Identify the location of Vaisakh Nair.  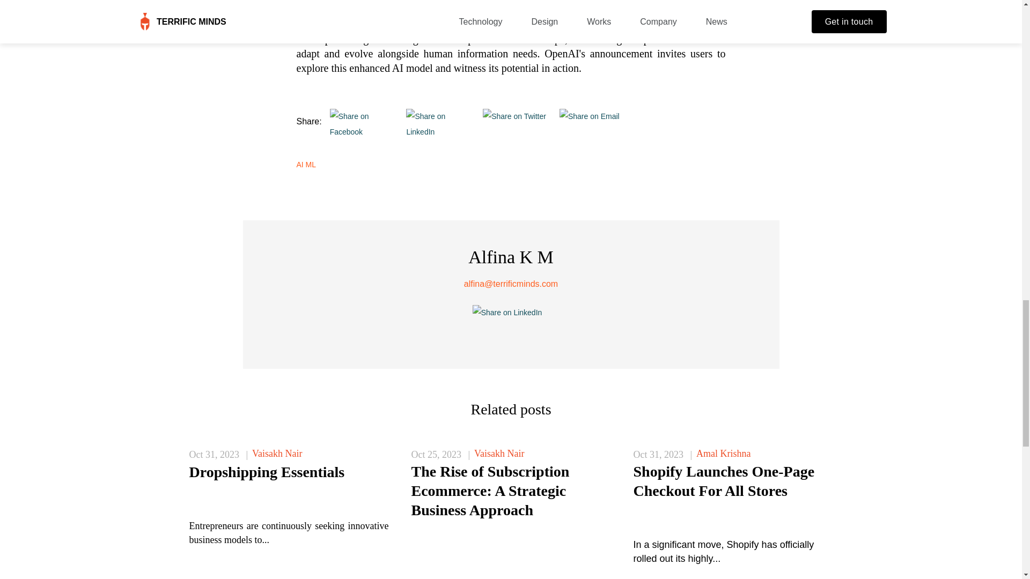
(499, 454).